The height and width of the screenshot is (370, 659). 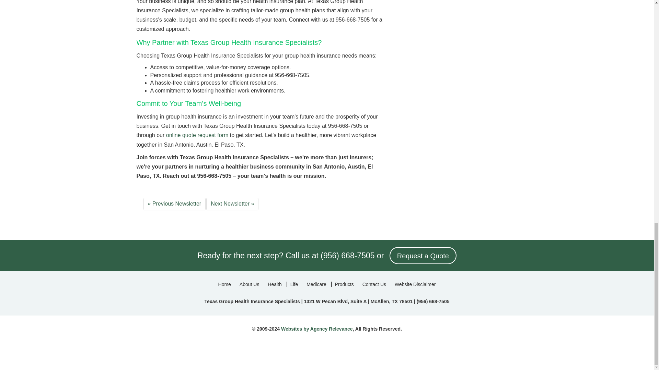 I want to click on online quote request form, so click(x=197, y=135).